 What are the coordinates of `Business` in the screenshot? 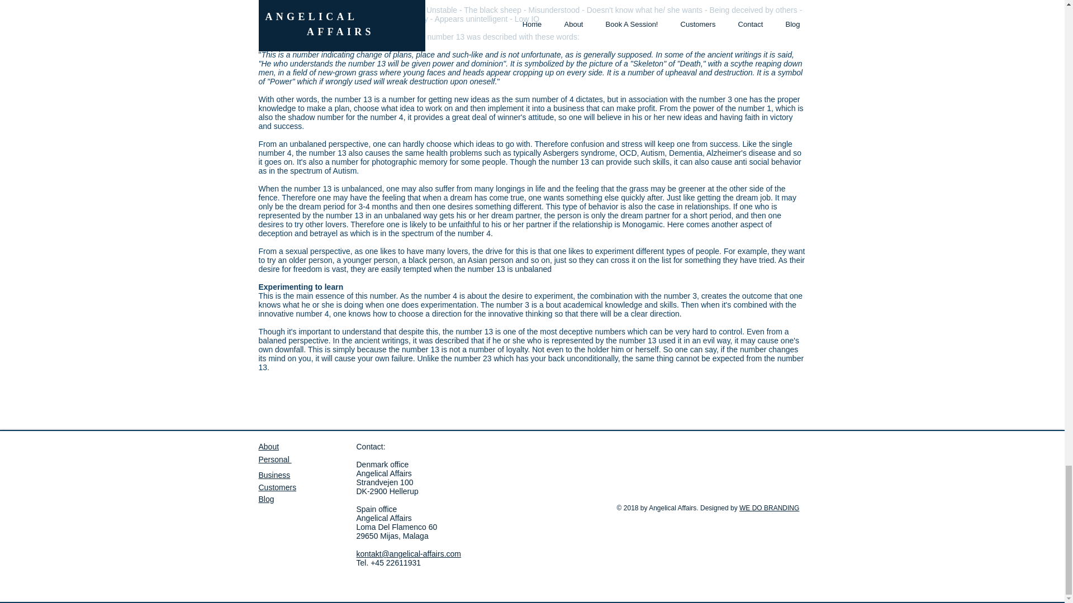 It's located at (384, 469).